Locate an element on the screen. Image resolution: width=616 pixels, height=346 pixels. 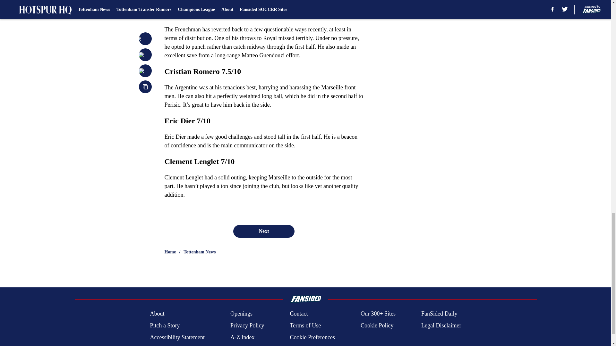
Terms of Use is located at coordinates (305, 325).